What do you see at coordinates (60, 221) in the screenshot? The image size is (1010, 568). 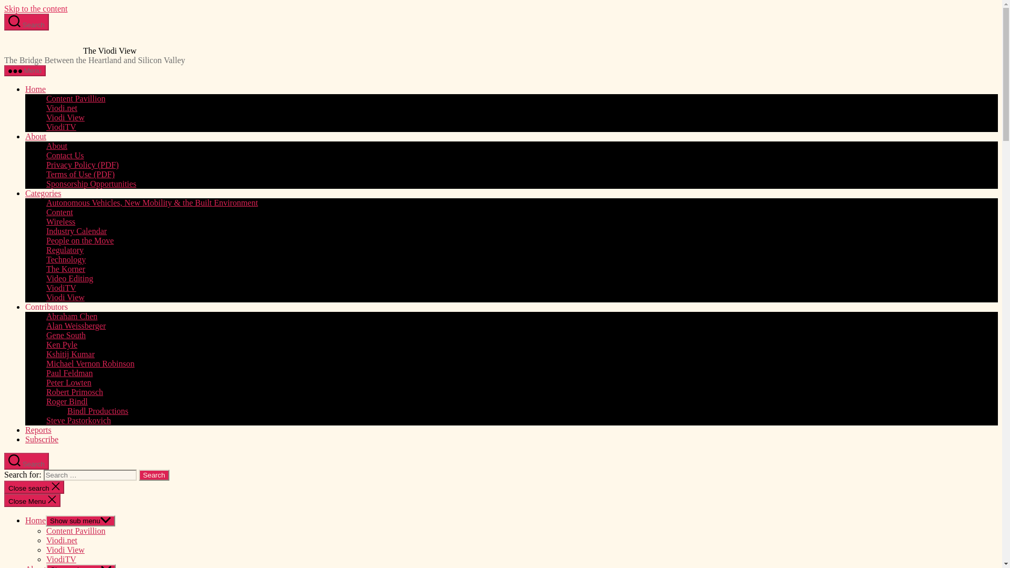 I see `Wireless` at bounding box center [60, 221].